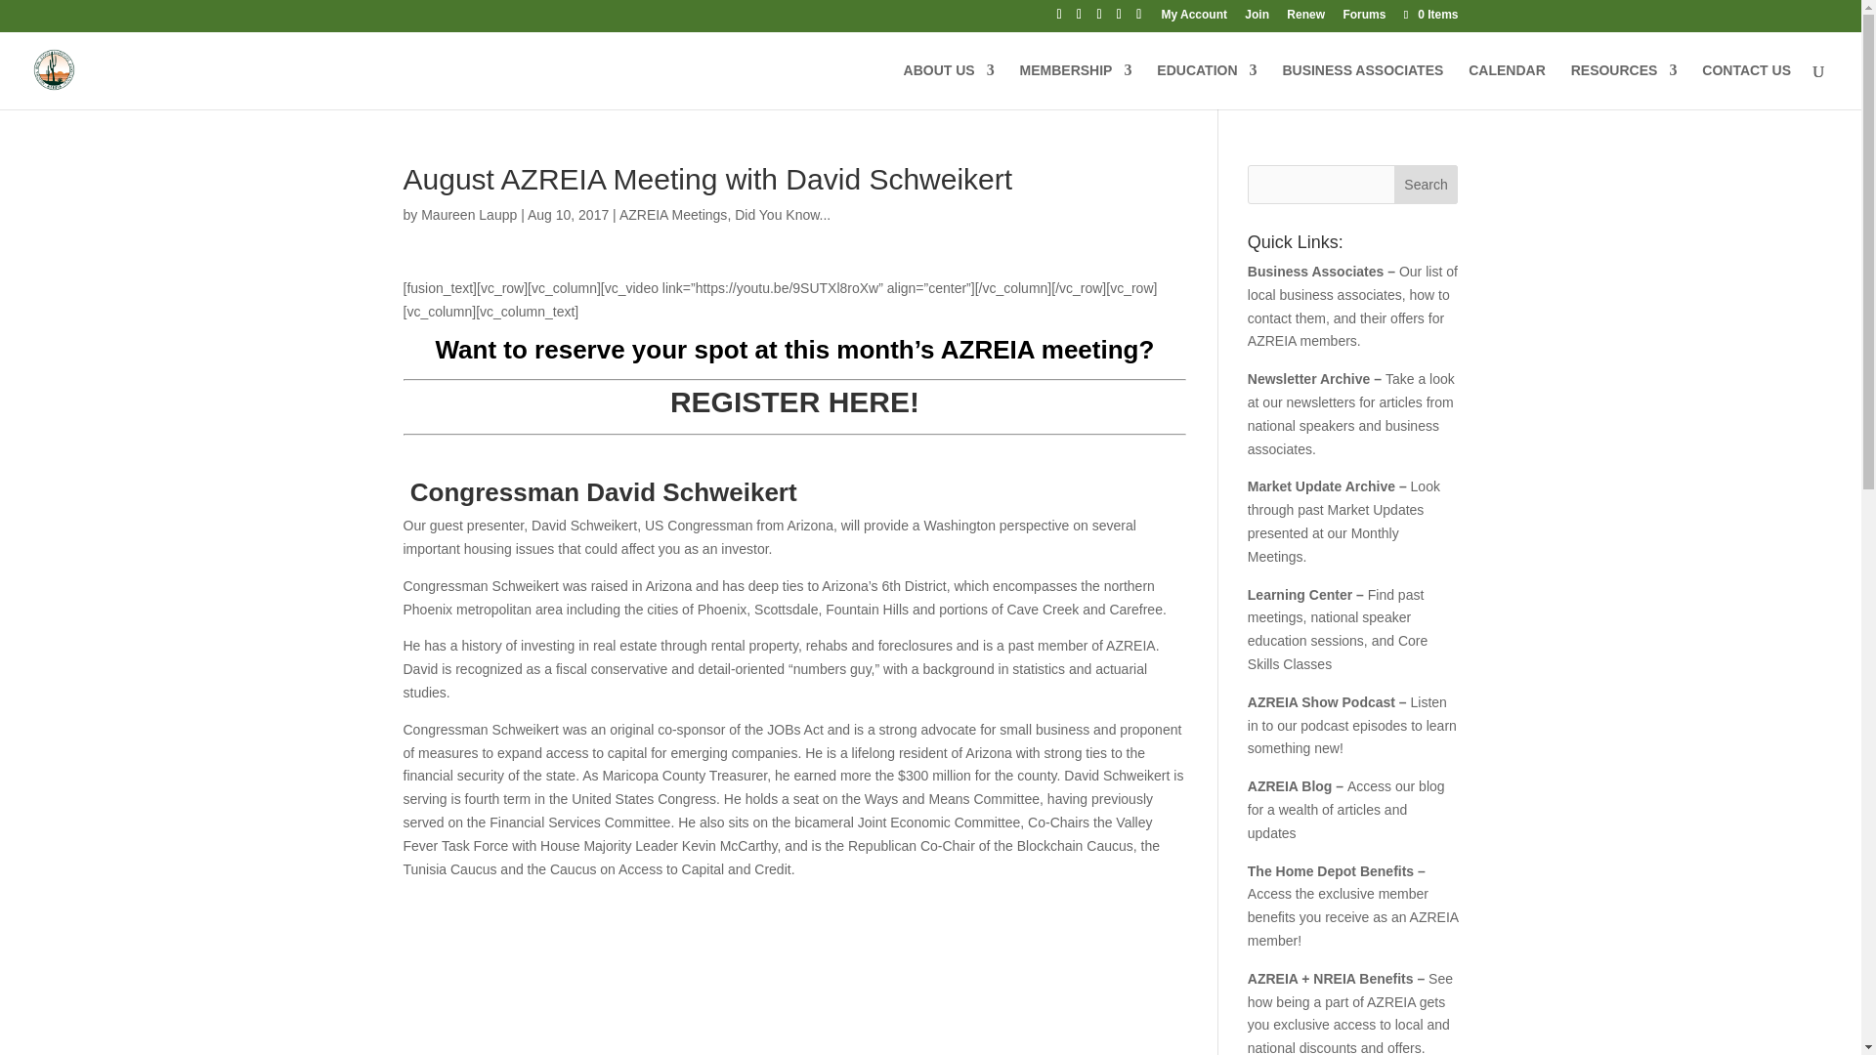 The width and height of the screenshot is (1876, 1055). I want to click on Renew, so click(1305, 19).